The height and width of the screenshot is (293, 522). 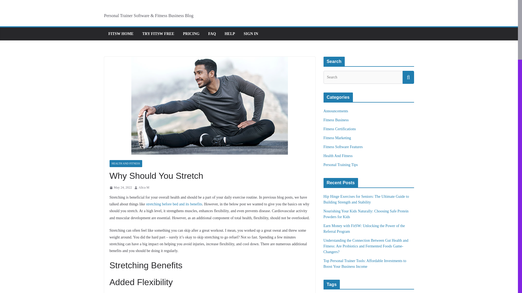 I want to click on Alica M, so click(x=144, y=188).